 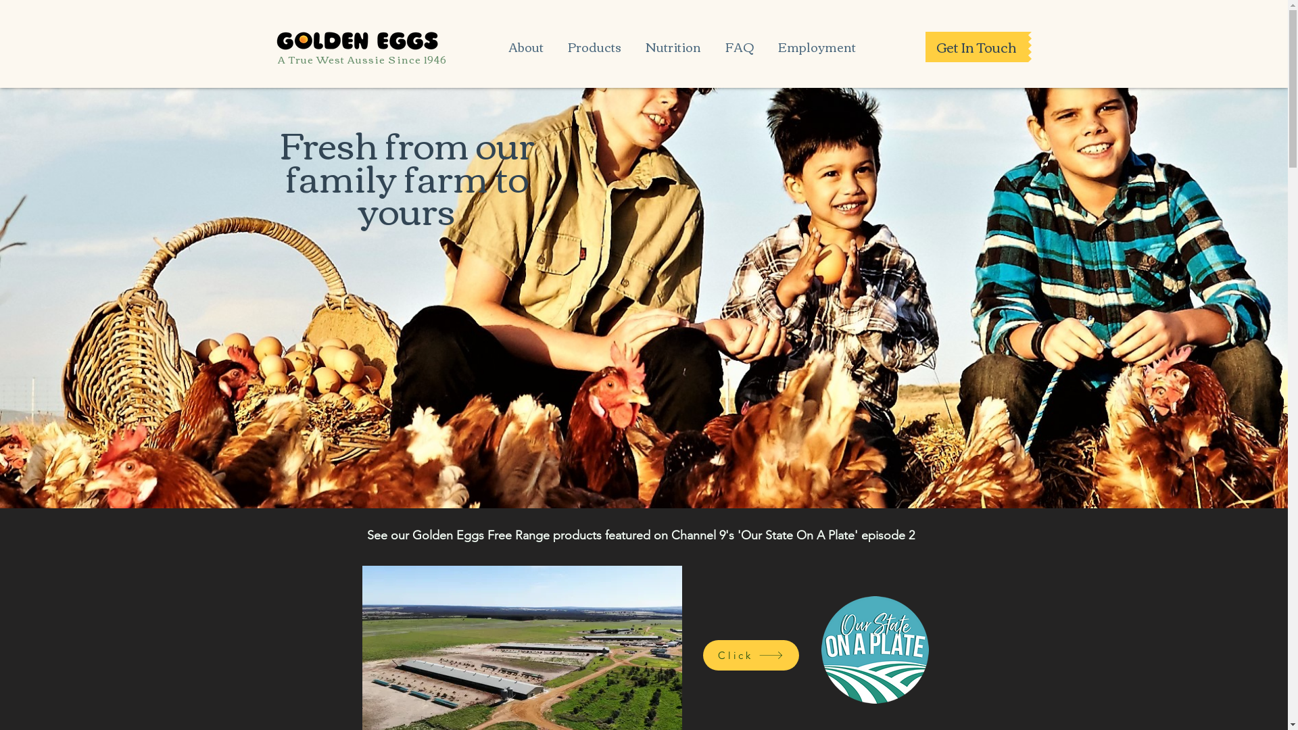 What do you see at coordinates (362, 59) in the screenshot?
I see `A True West Aussie Since 1946` at bounding box center [362, 59].